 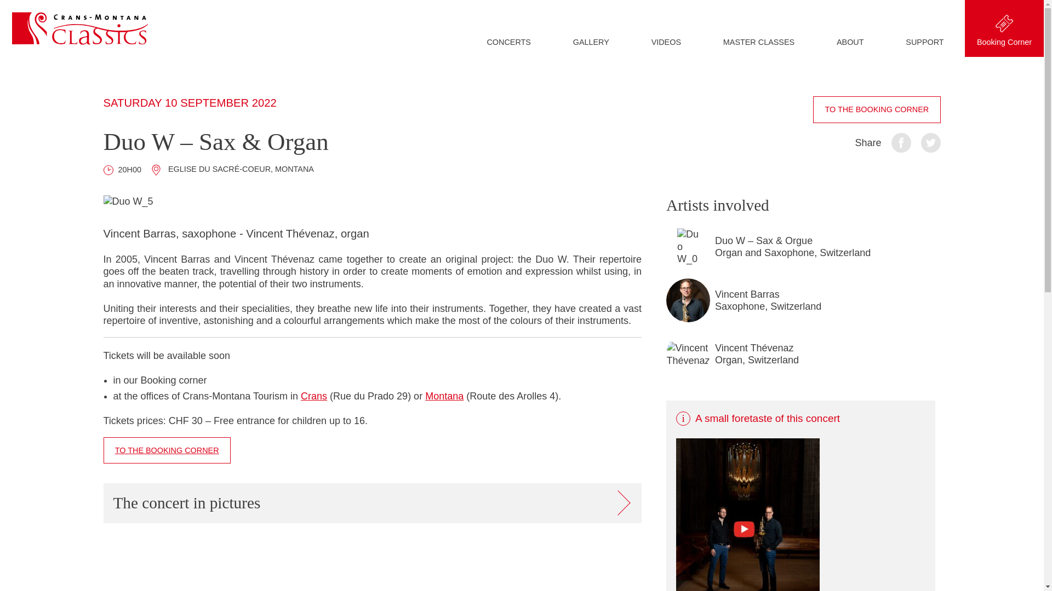 What do you see at coordinates (167, 450) in the screenshot?
I see `TO THE BOOKING CORNER` at bounding box center [167, 450].